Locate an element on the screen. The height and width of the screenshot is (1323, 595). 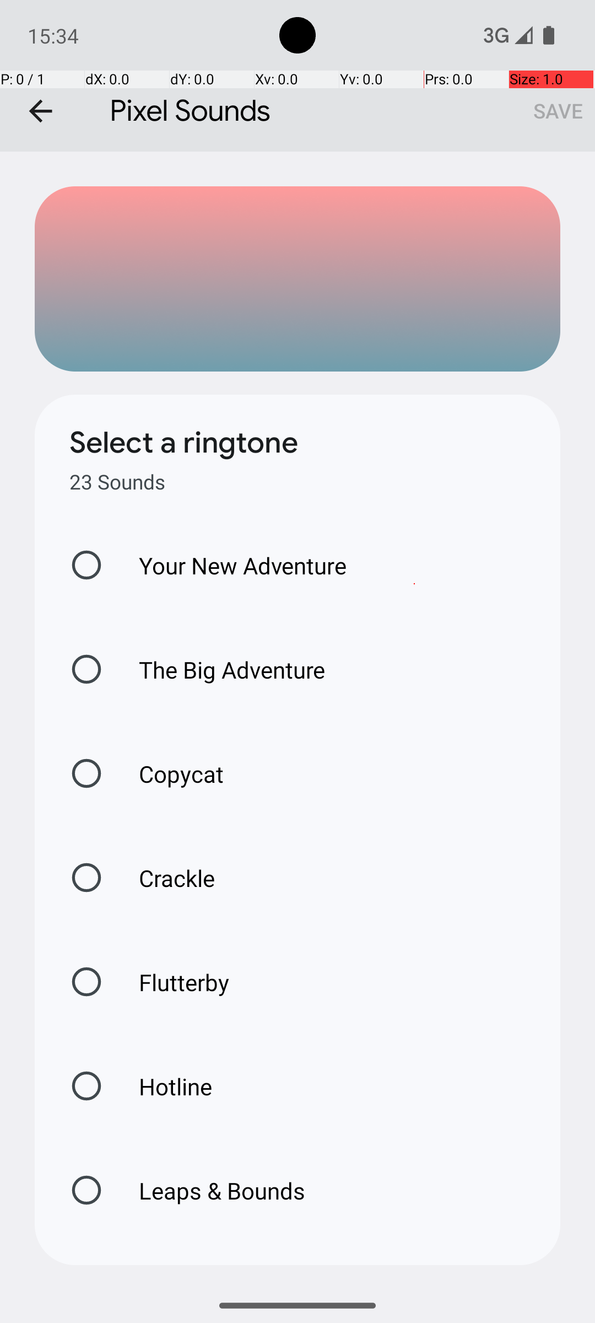
Your New Adventure is located at coordinates (231, 566).